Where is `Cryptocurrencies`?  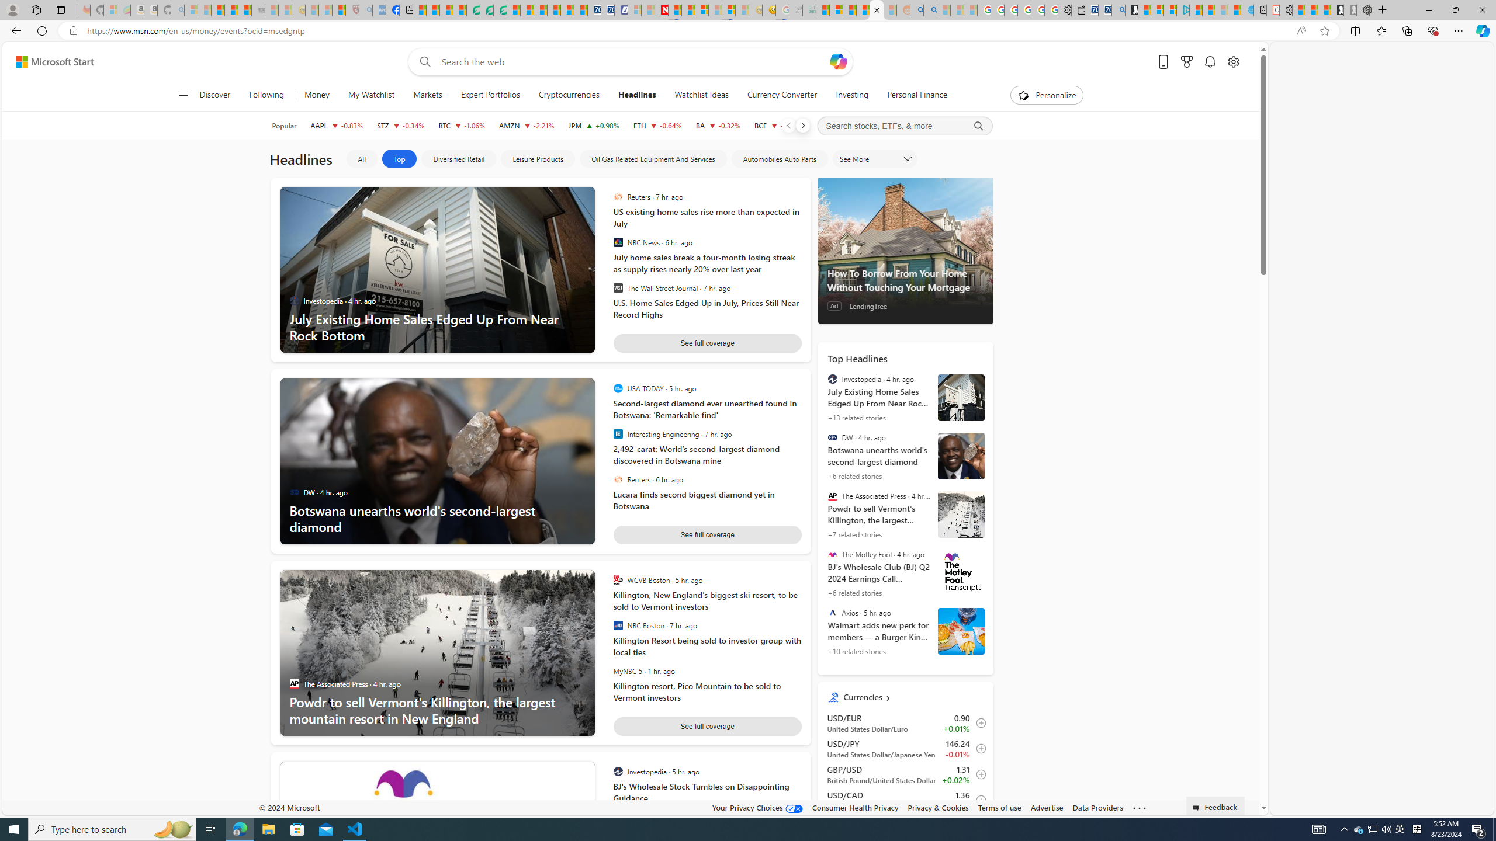 Cryptocurrencies is located at coordinates (569, 95).